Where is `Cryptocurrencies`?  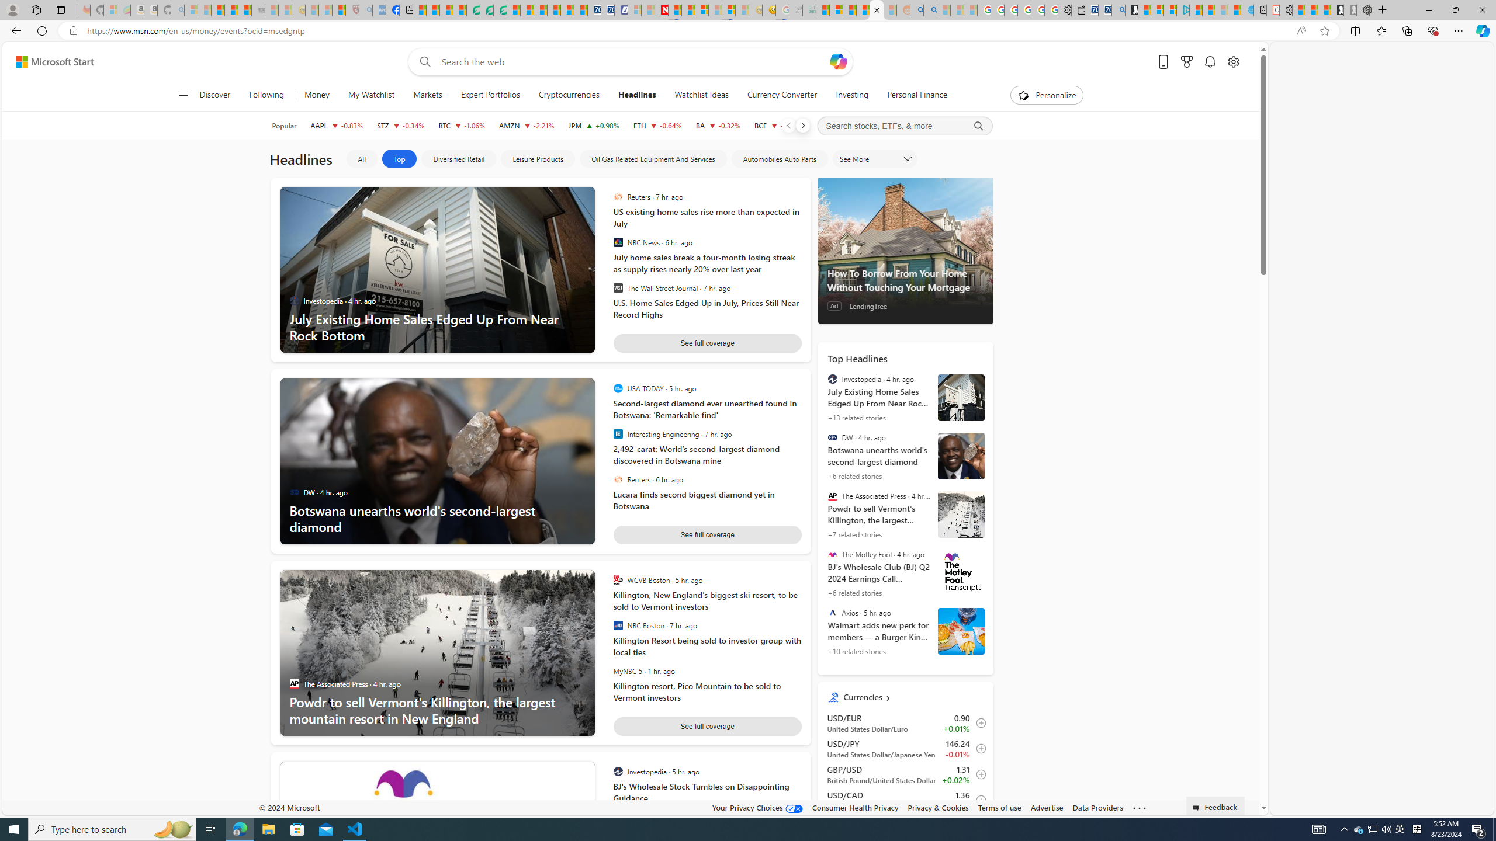 Cryptocurrencies is located at coordinates (569, 95).